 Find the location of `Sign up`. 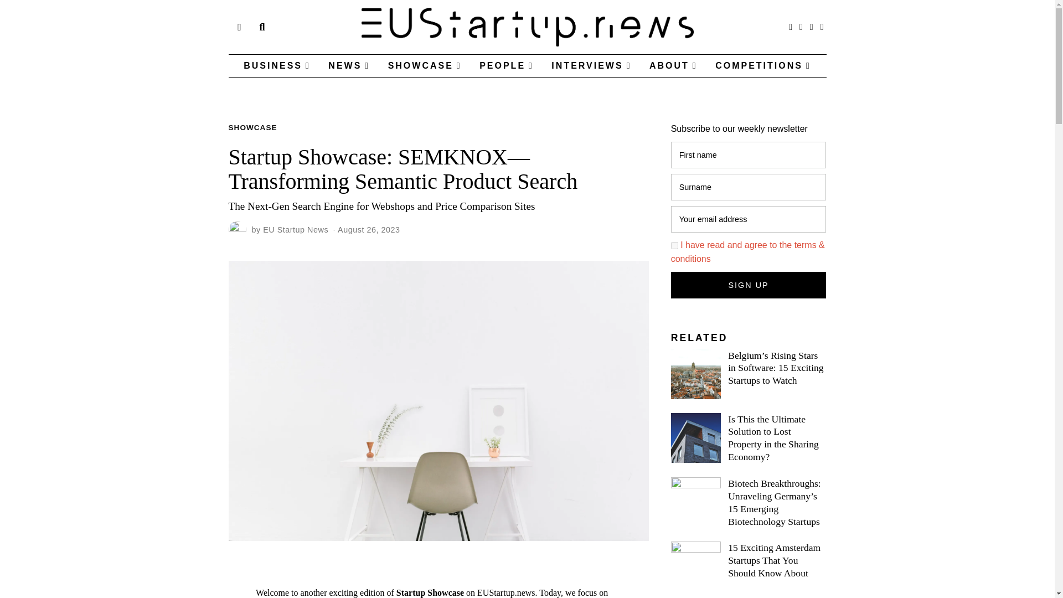

Sign up is located at coordinates (749, 285).